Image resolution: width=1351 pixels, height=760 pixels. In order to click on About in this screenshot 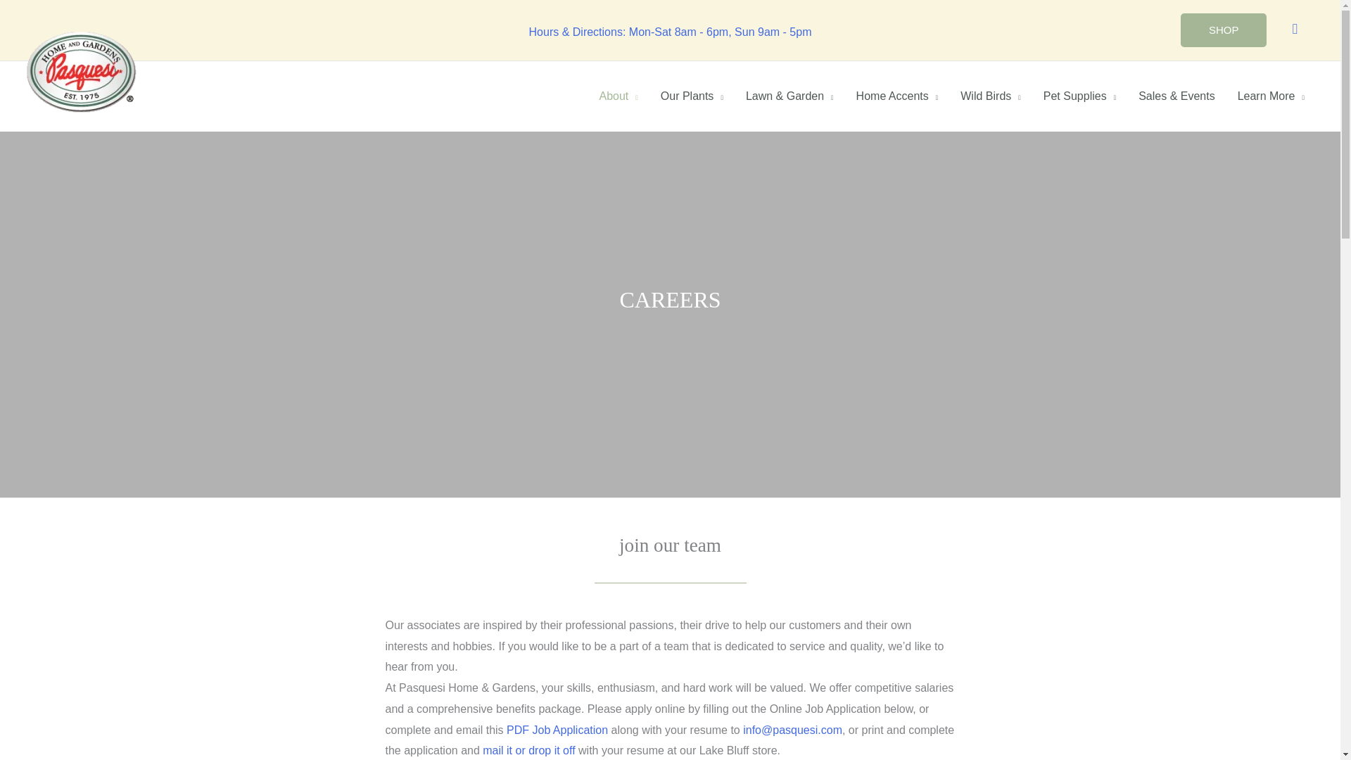, I will do `click(618, 96)`.